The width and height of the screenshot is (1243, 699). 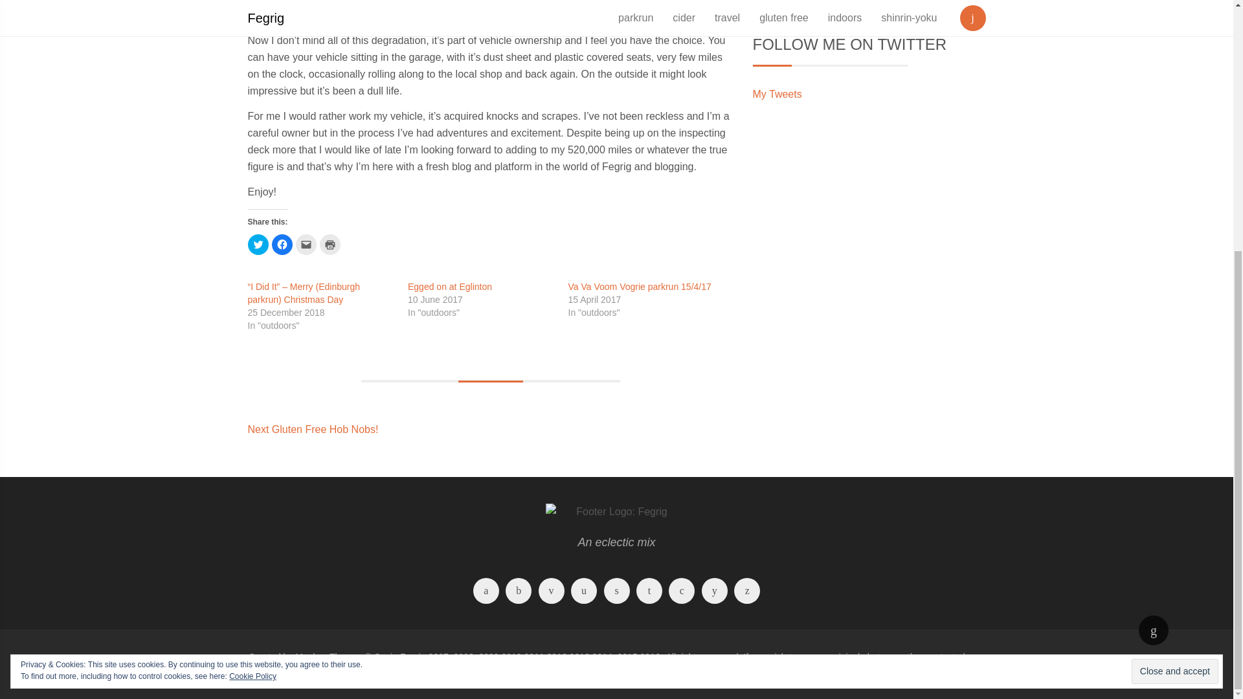 What do you see at coordinates (681, 593) in the screenshot?
I see `Linkedin` at bounding box center [681, 593].